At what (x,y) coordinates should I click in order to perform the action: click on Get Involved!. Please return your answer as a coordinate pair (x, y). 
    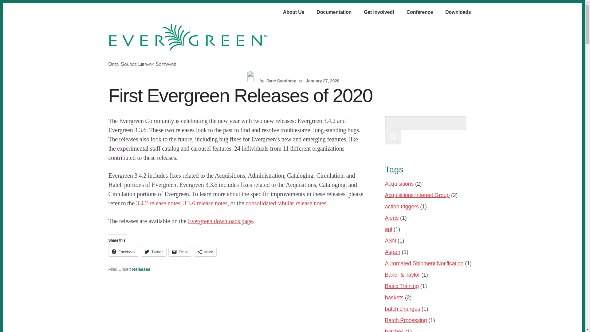
    Looking at the image, I should click on (379, 13).